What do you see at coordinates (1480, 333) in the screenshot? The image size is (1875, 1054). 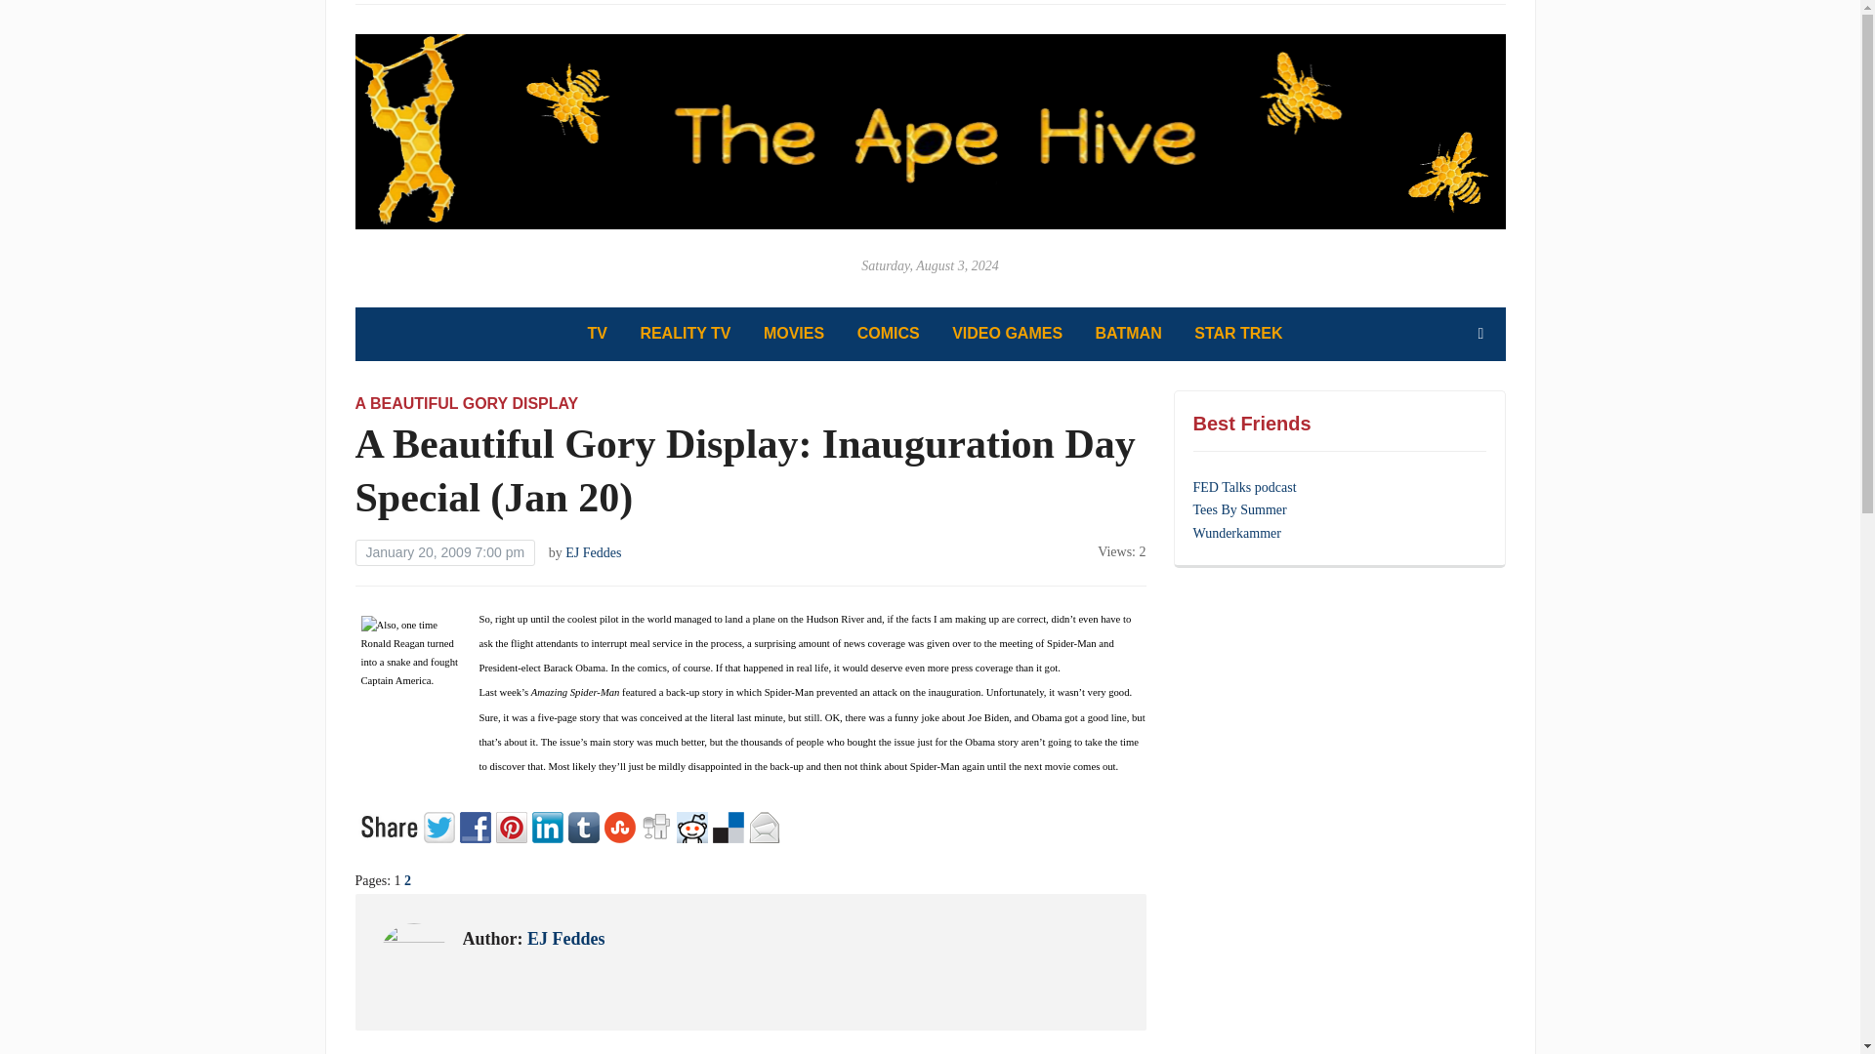 I see `Search` at bounding box center [1480, 333].